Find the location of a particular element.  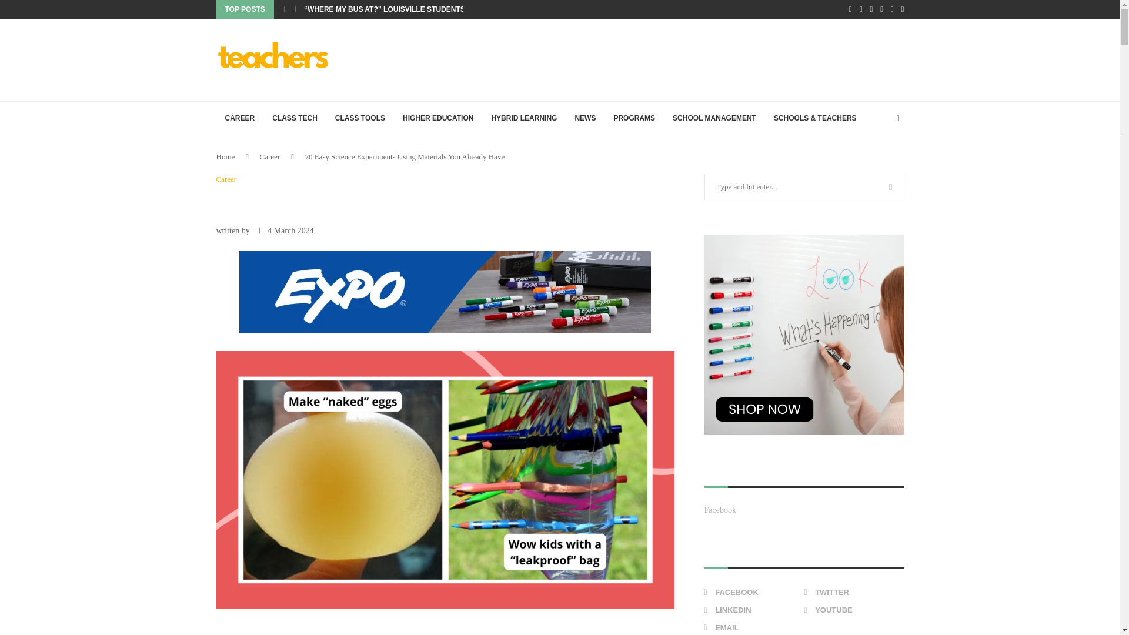

CLASS TOOLS is located at coordinates (360, 119).